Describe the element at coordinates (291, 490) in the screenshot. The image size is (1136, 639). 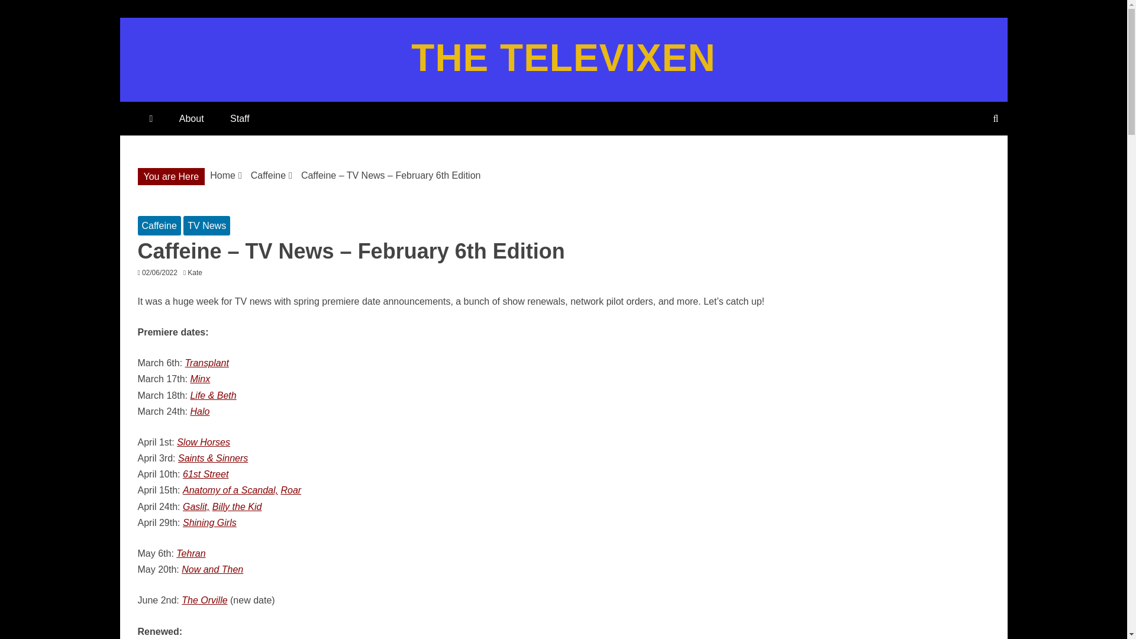
I see `Roar` at that location.